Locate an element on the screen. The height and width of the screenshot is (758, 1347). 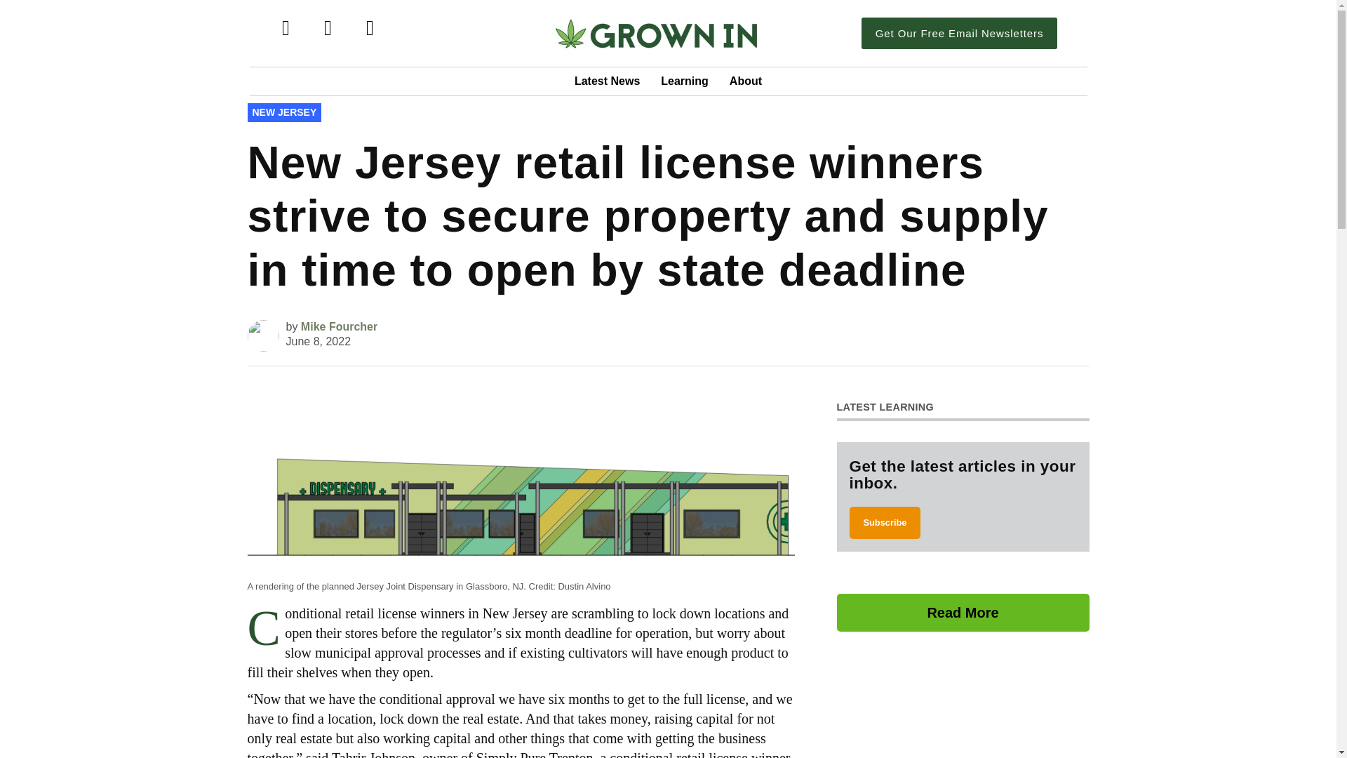
About is located at coordinates (745, 81).